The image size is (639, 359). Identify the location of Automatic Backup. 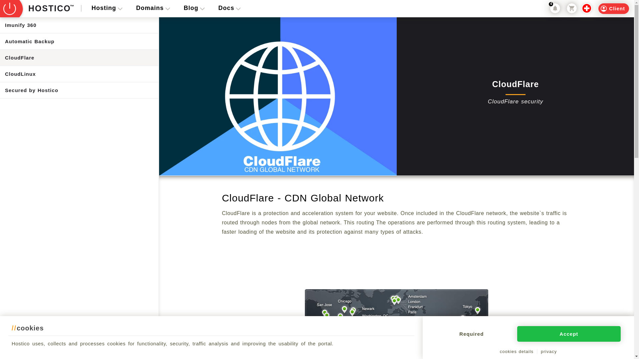
(79, 41).